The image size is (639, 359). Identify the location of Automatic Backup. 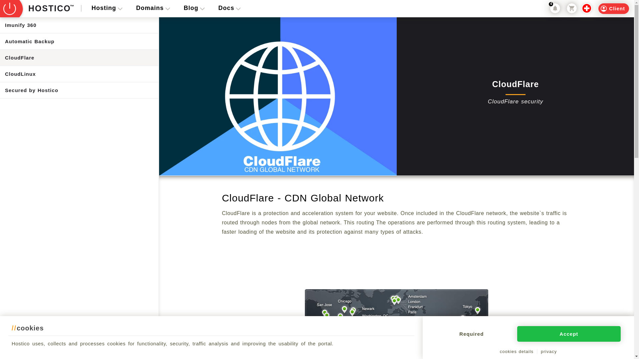
(79, 41).